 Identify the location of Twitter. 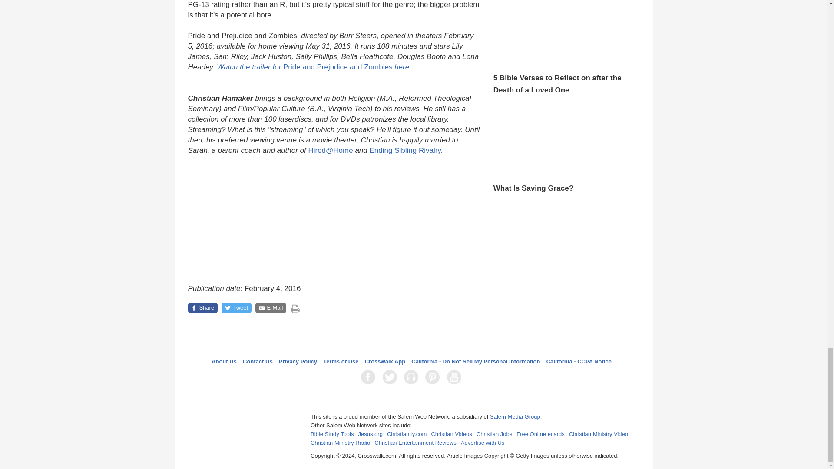
(391, 377).